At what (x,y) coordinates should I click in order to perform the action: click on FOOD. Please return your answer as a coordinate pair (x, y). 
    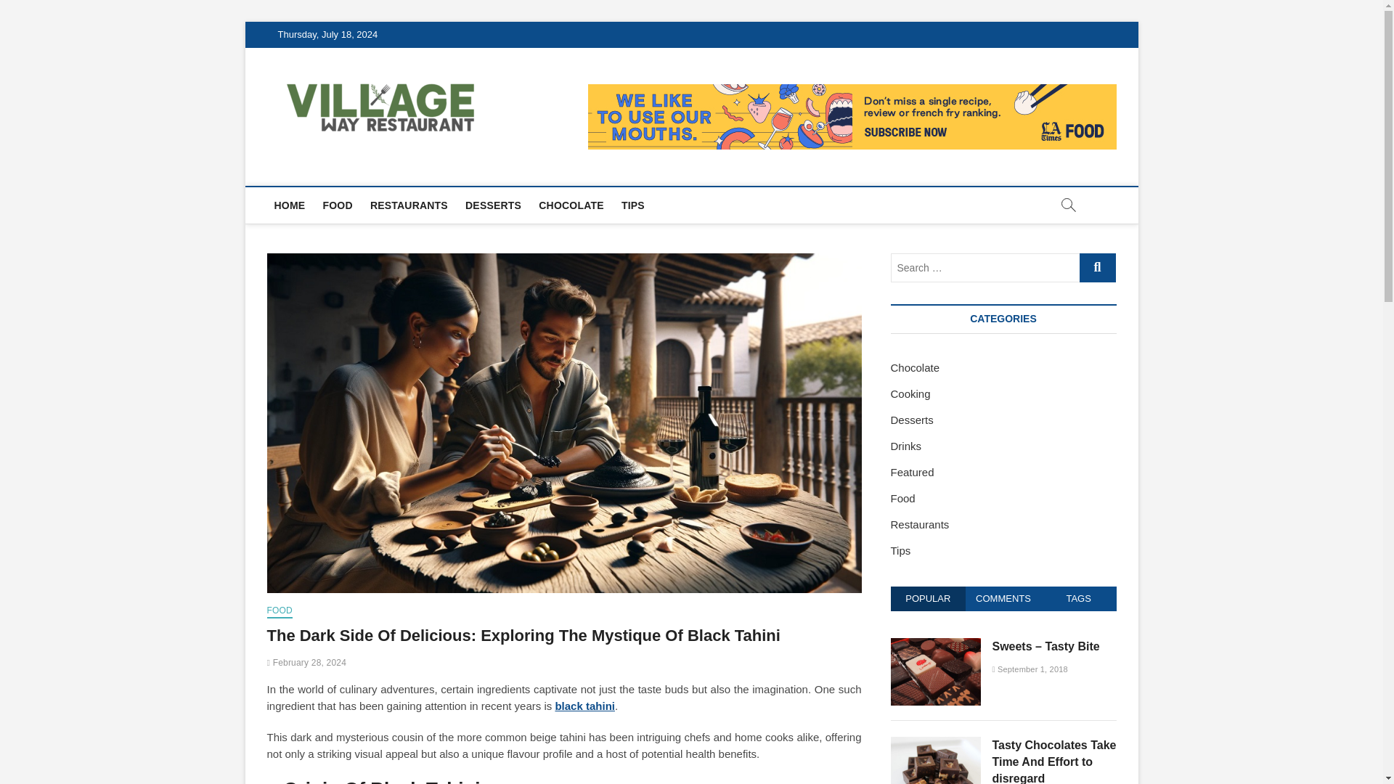
    Looking at the image, I should click on (337, 205).